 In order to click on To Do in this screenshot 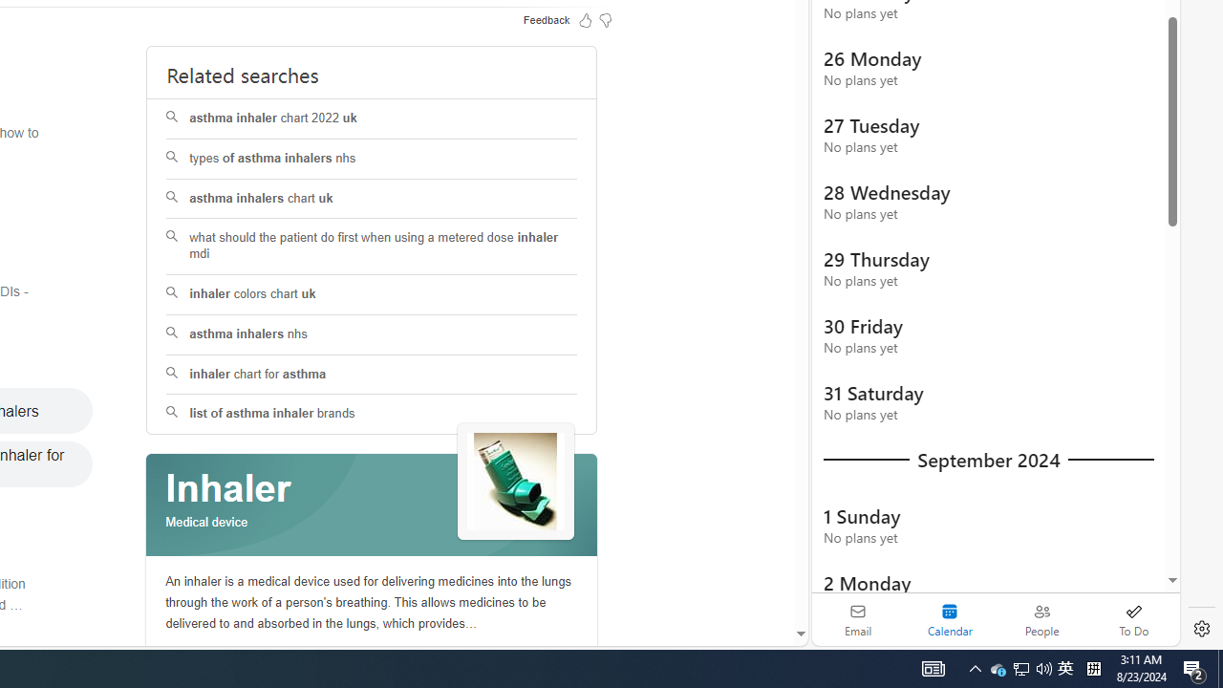, I will do `click(1133, 619)`.